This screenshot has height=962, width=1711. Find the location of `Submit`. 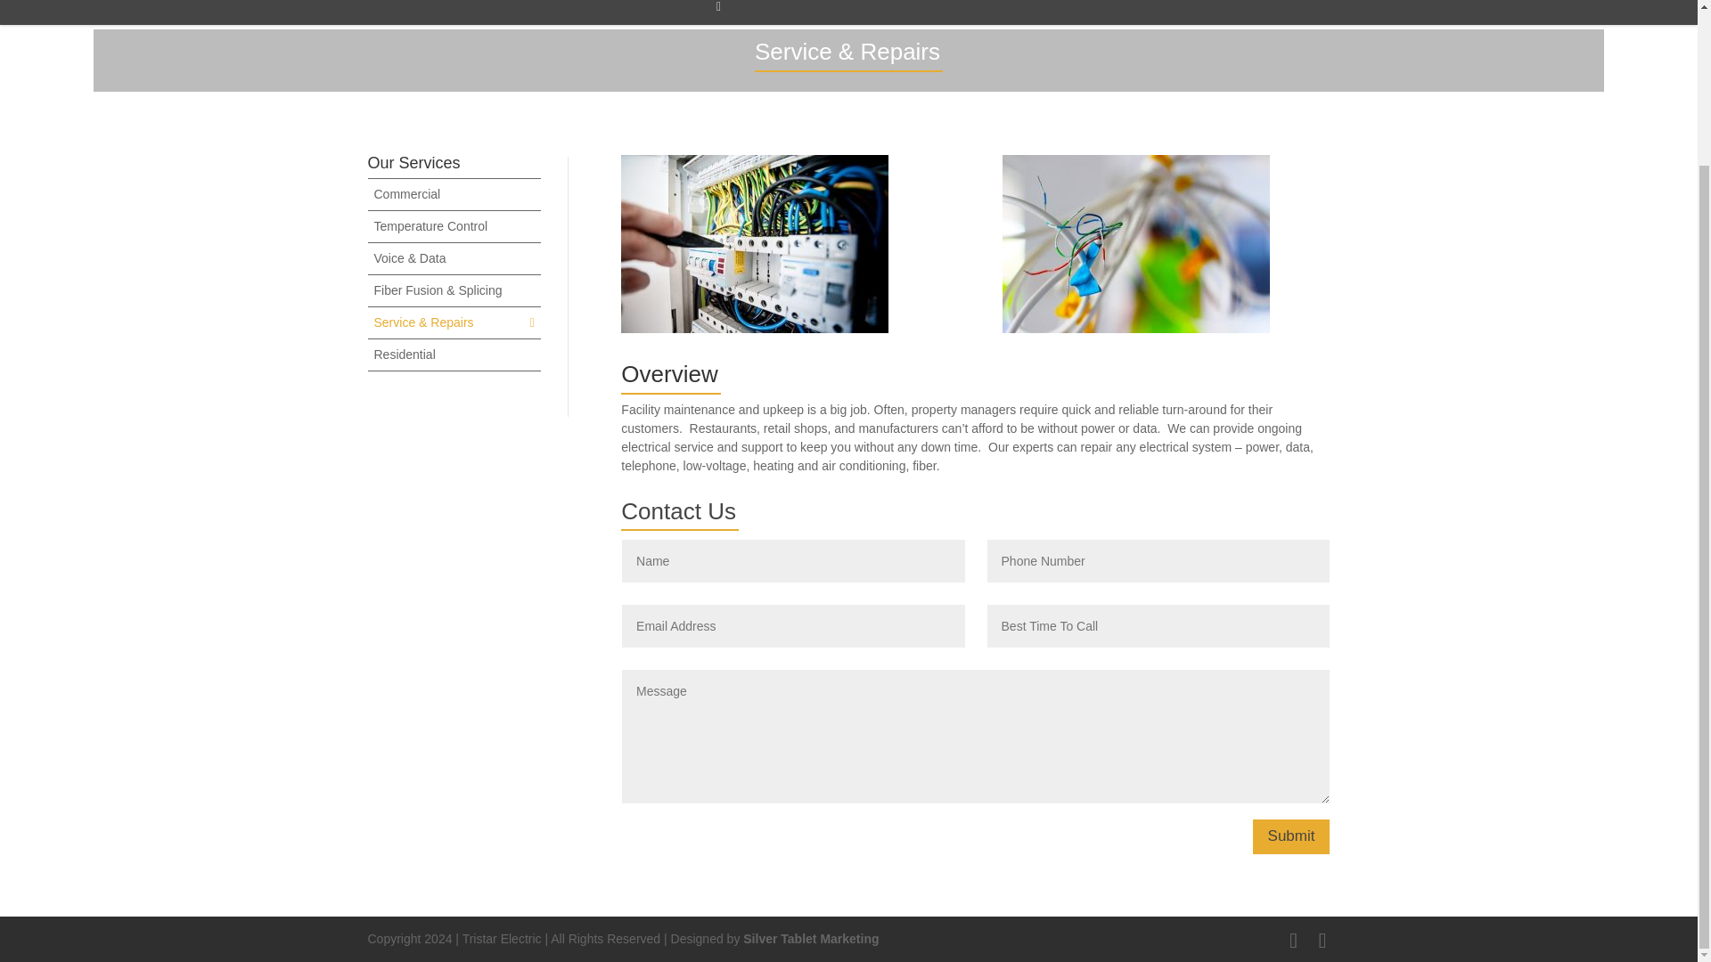

Submit is located at coordinates (1291, 837).